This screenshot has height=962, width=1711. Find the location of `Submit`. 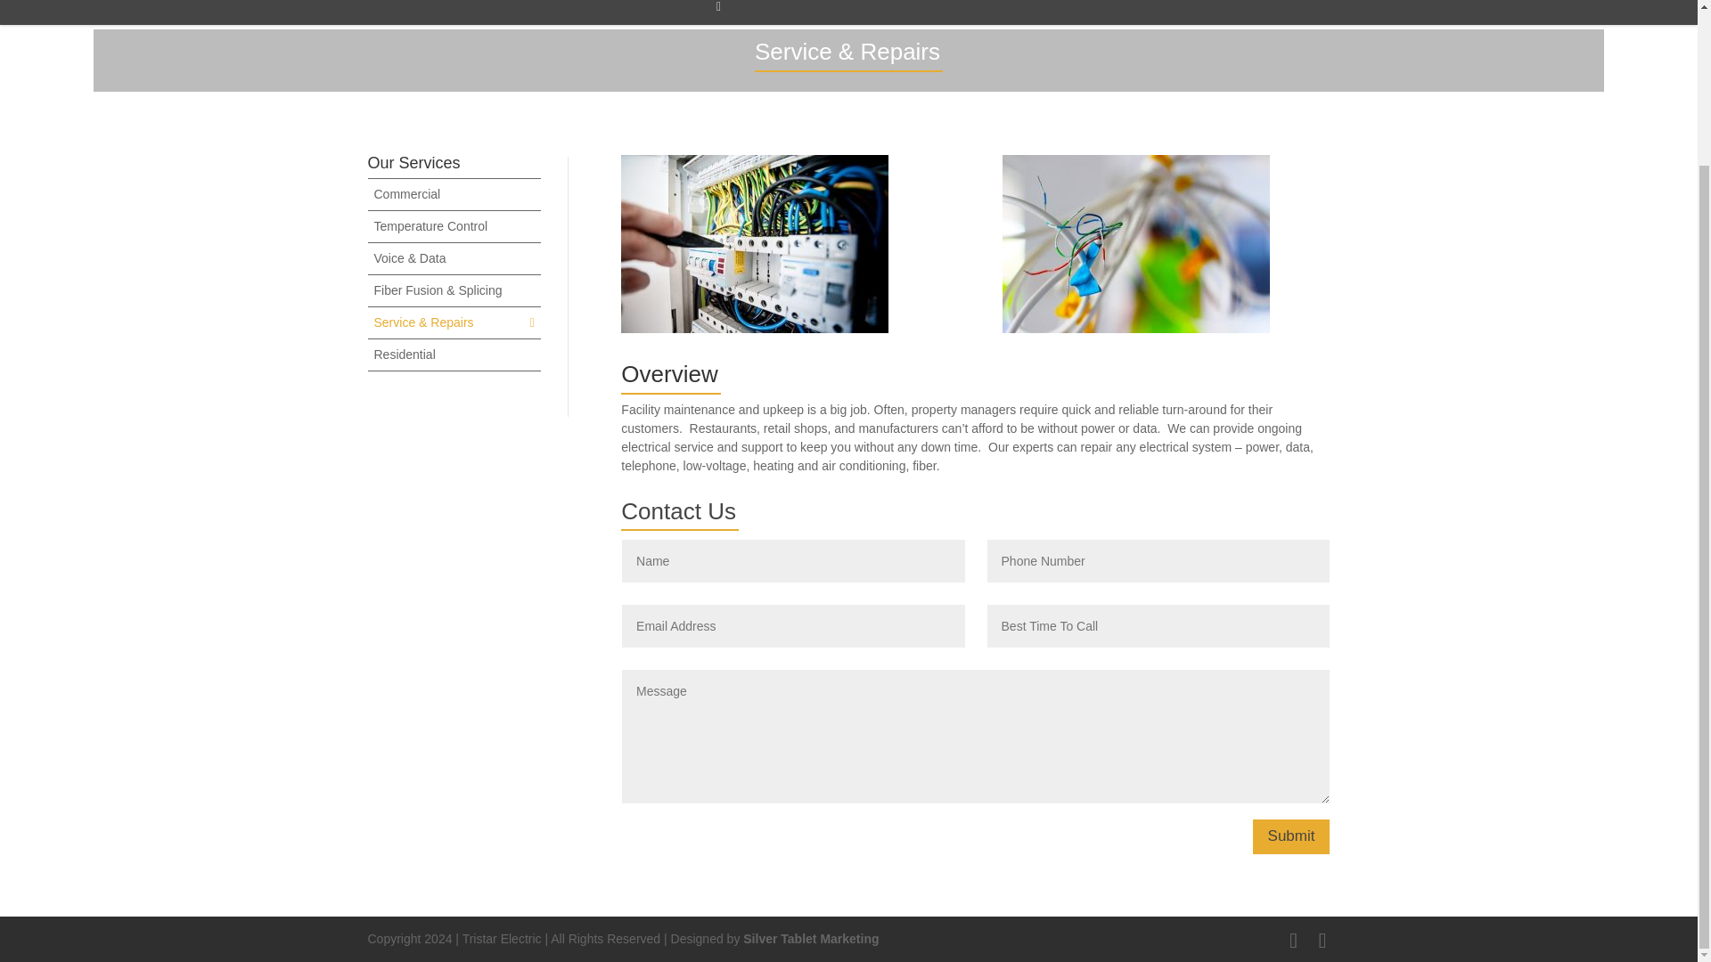

Submit is located at coordinates (1291, 837).